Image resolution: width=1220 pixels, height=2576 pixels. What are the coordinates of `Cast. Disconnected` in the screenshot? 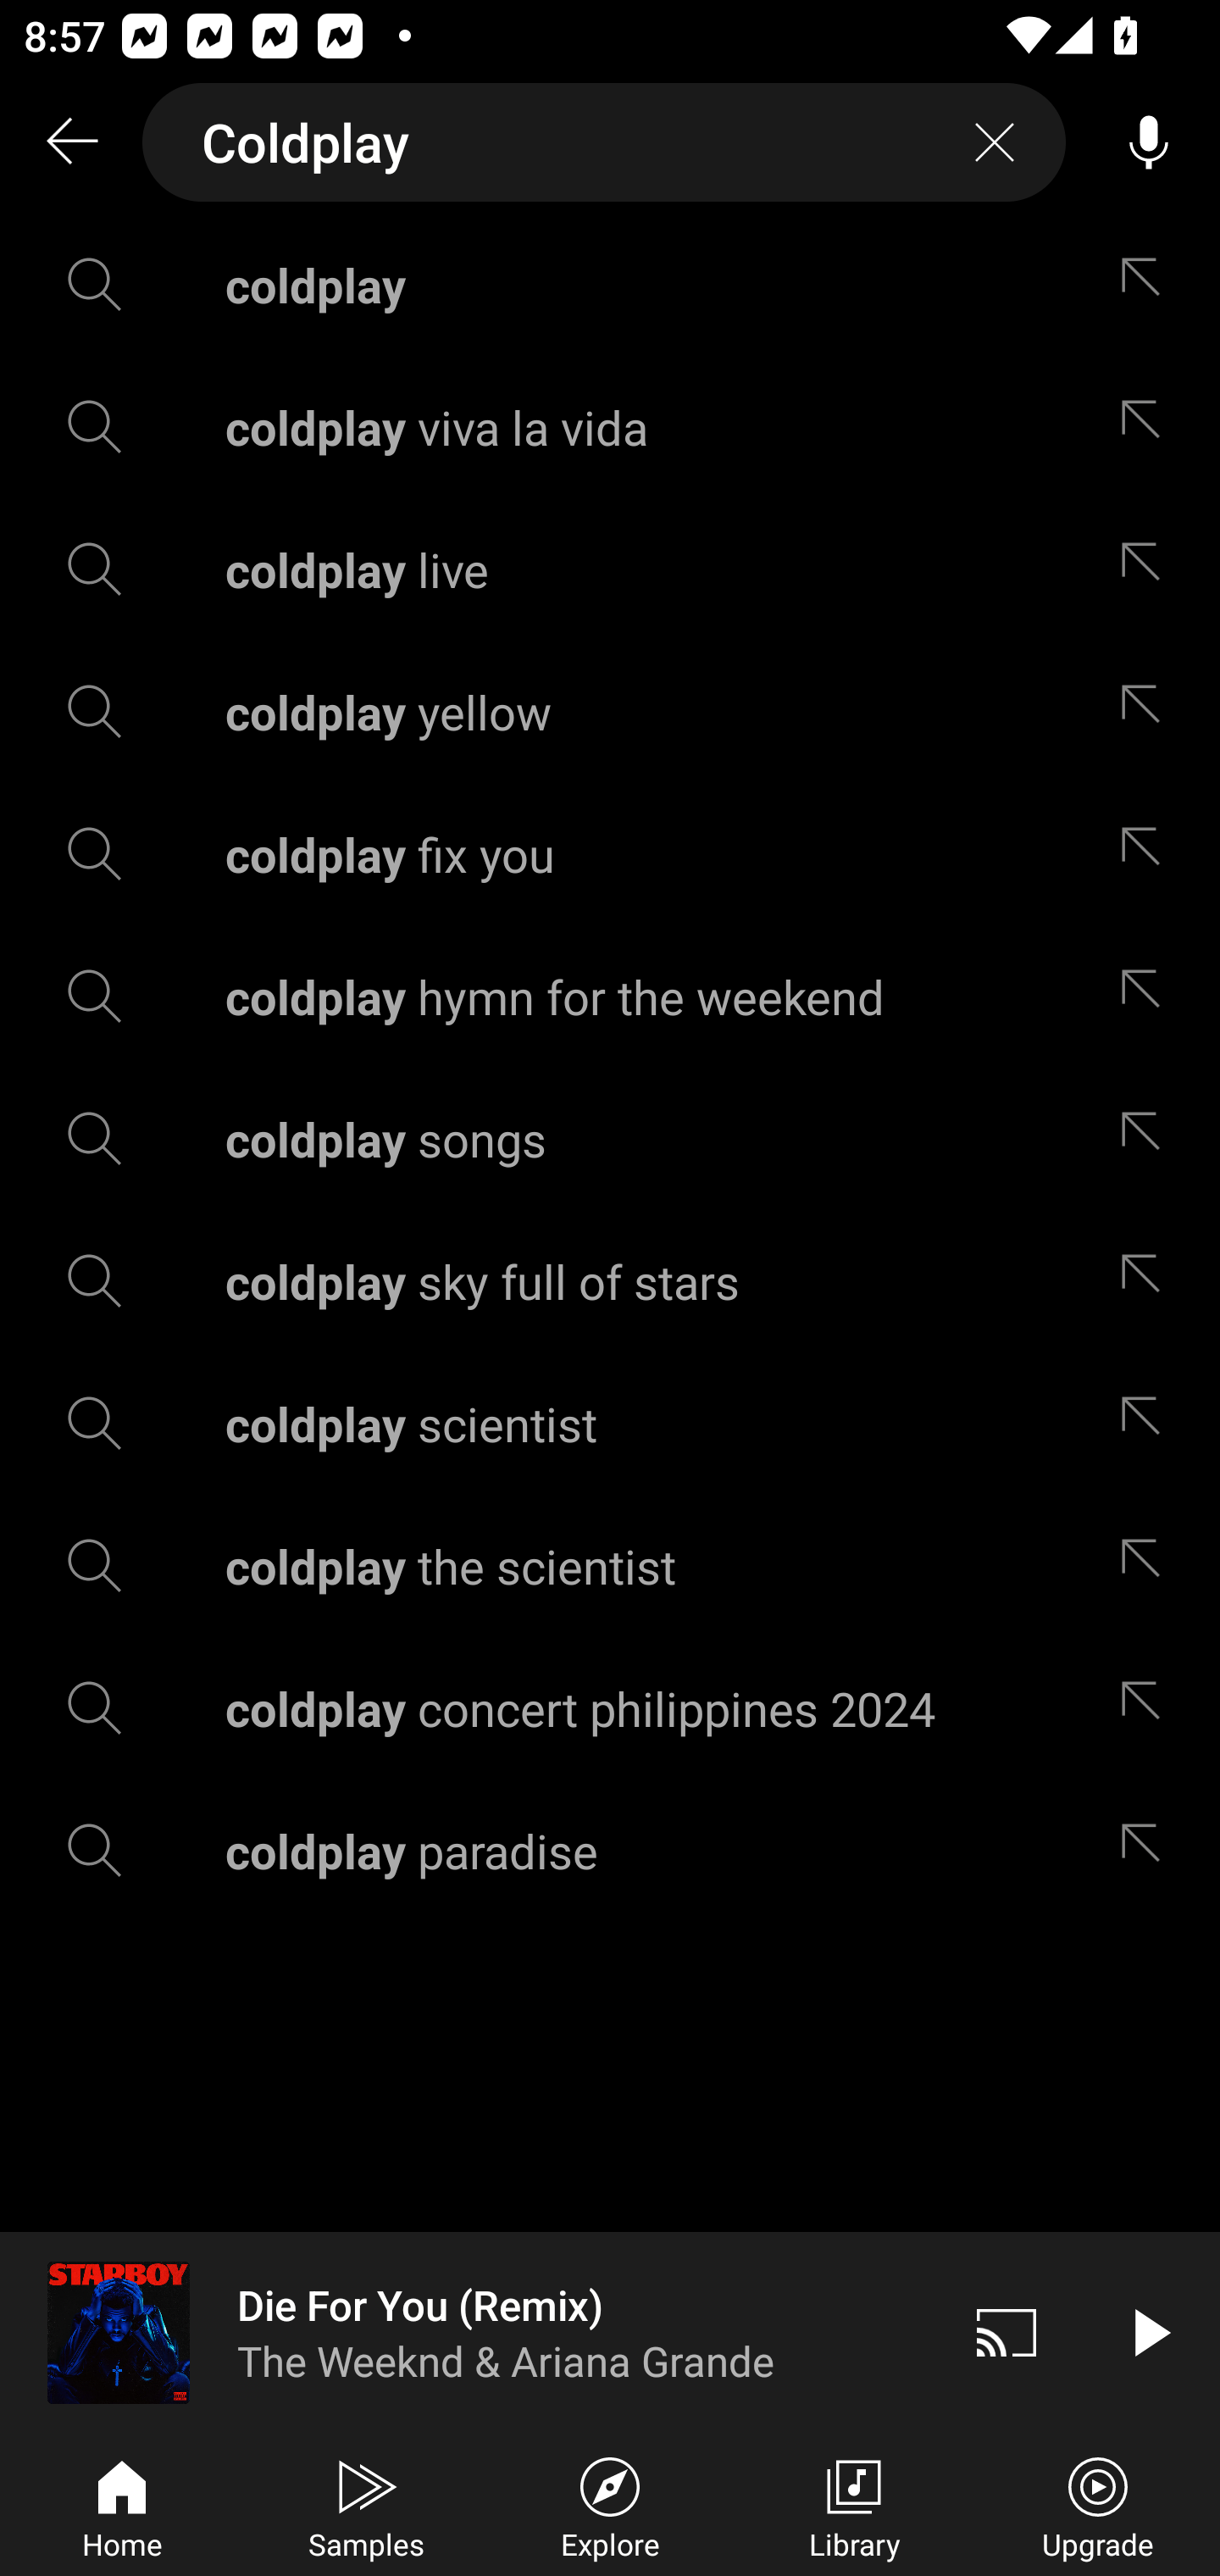 It's located at (1006, 2332).